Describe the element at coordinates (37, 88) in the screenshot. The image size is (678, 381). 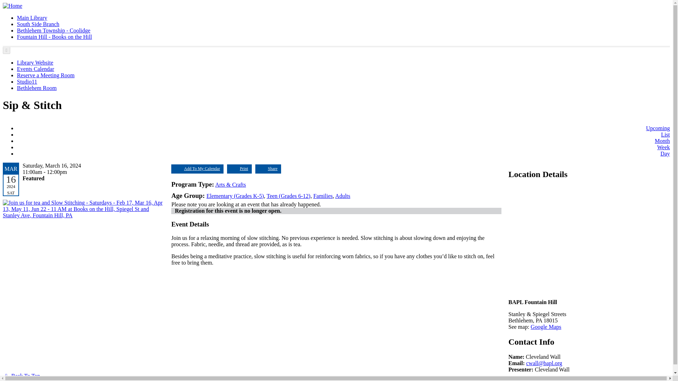
I see `BAPL's Local History Room` at that location.